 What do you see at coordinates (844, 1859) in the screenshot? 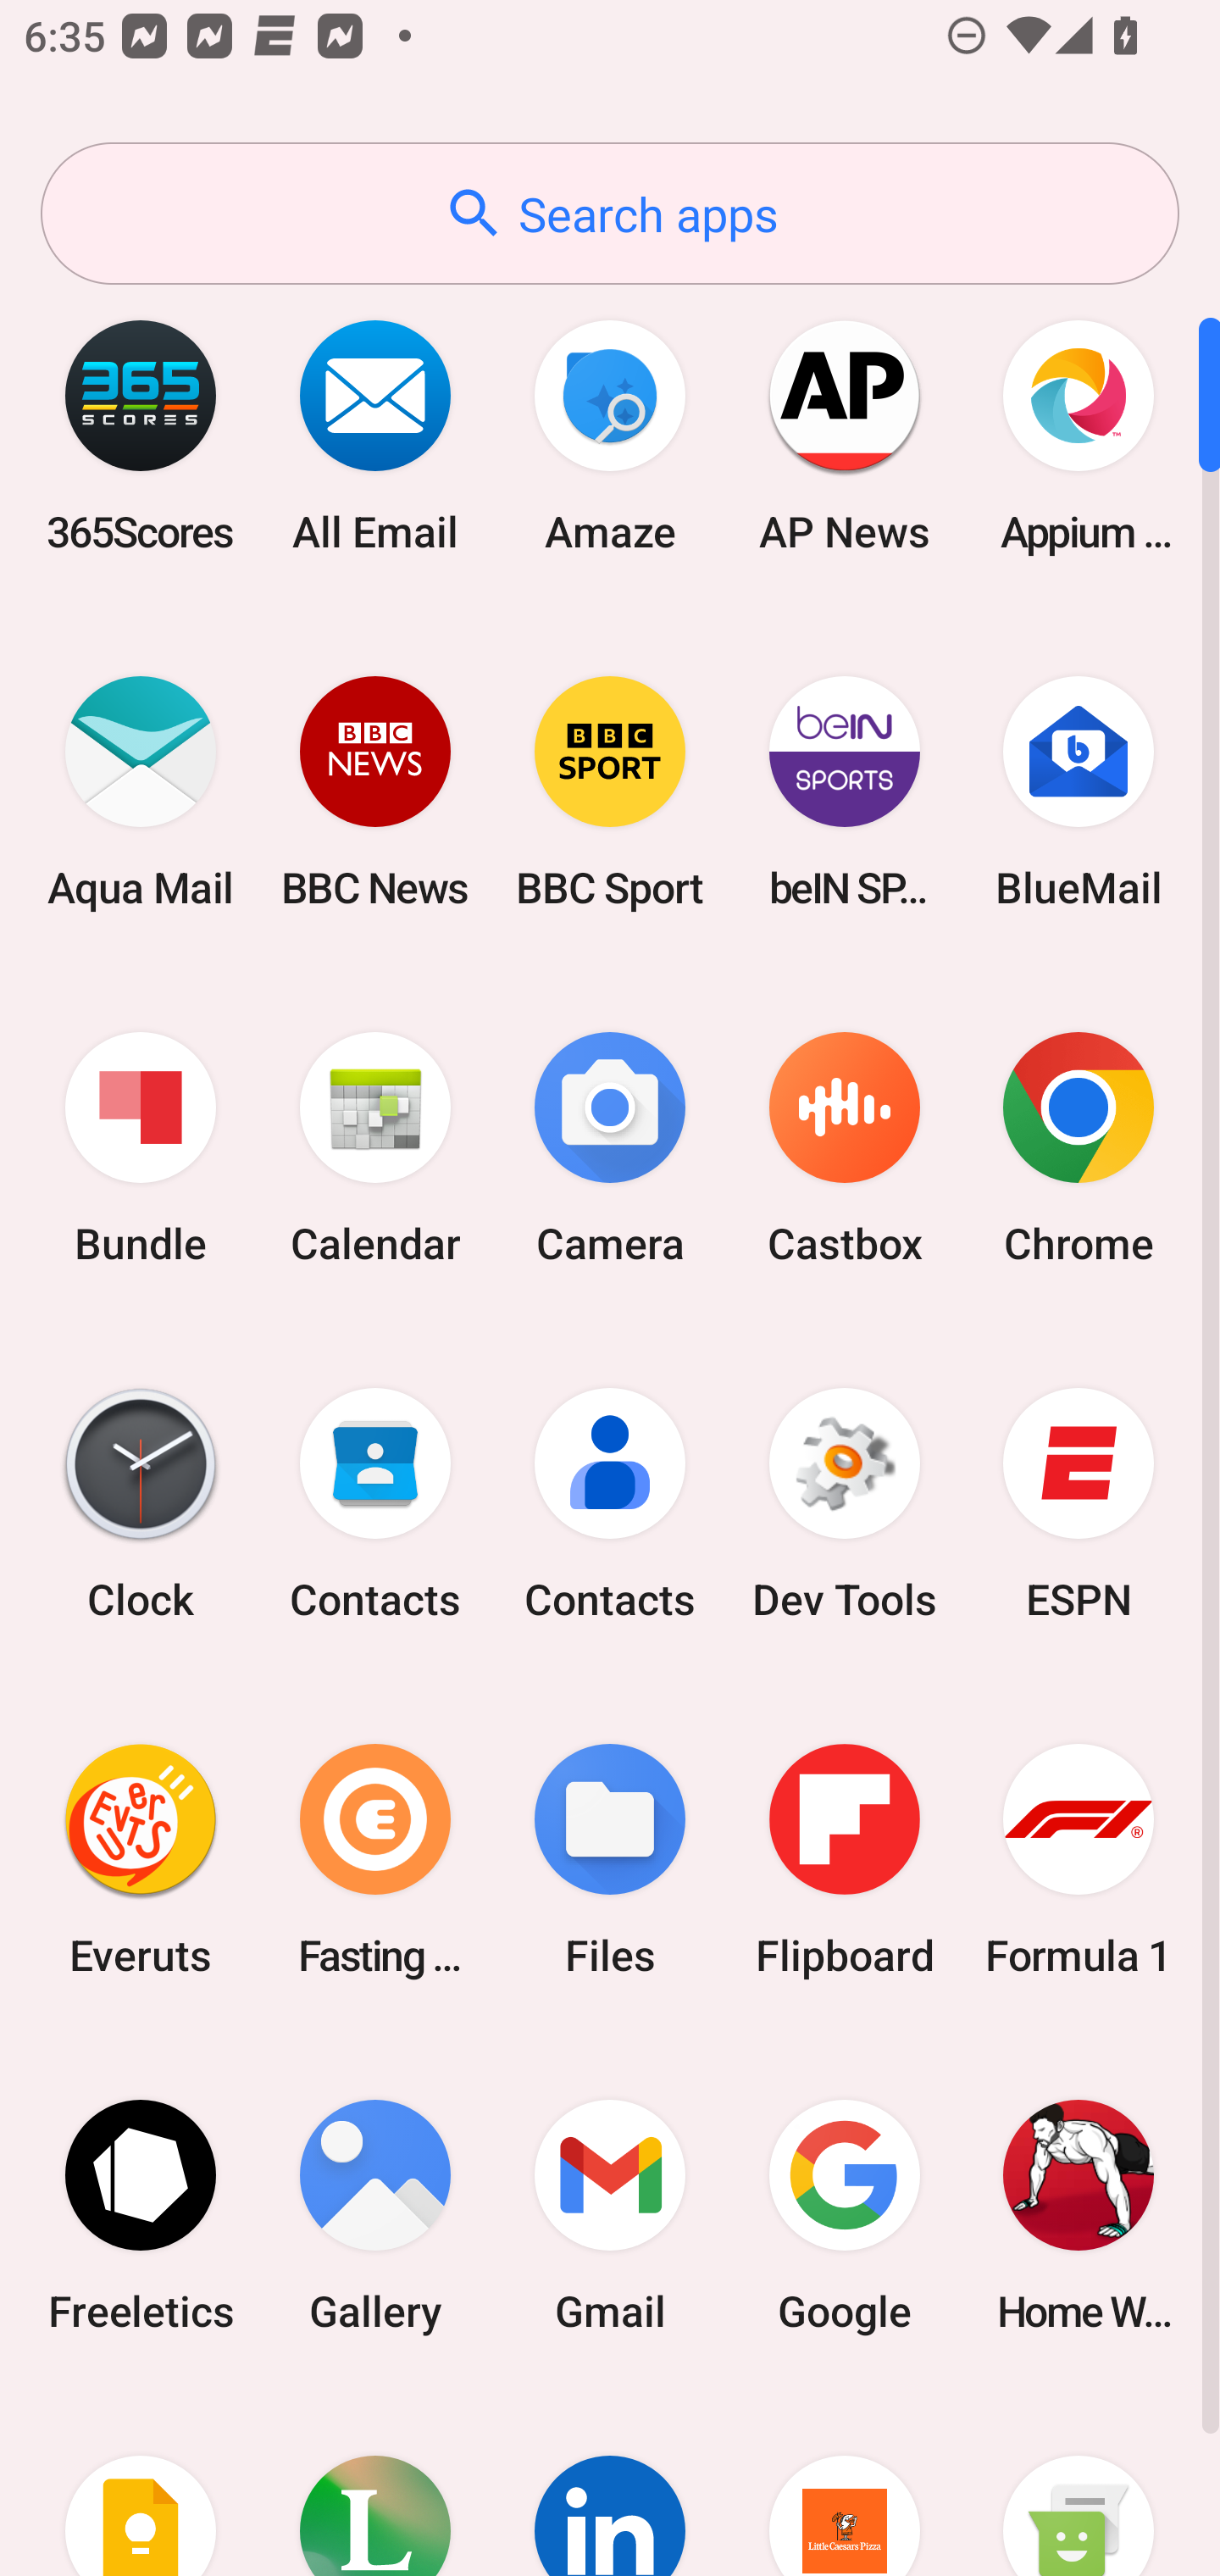
I see `Flipboard` at bounding box center [844, 1859].